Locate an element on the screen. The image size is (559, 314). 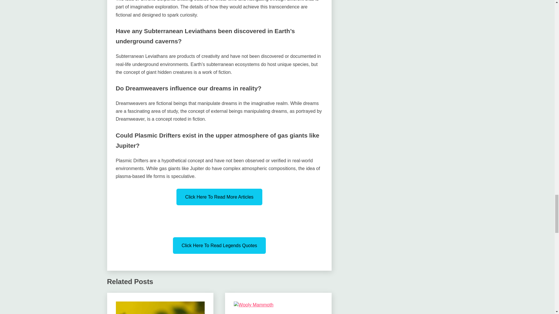
Click Here To Read Legends Quotes is located at coordinates (219, 245).